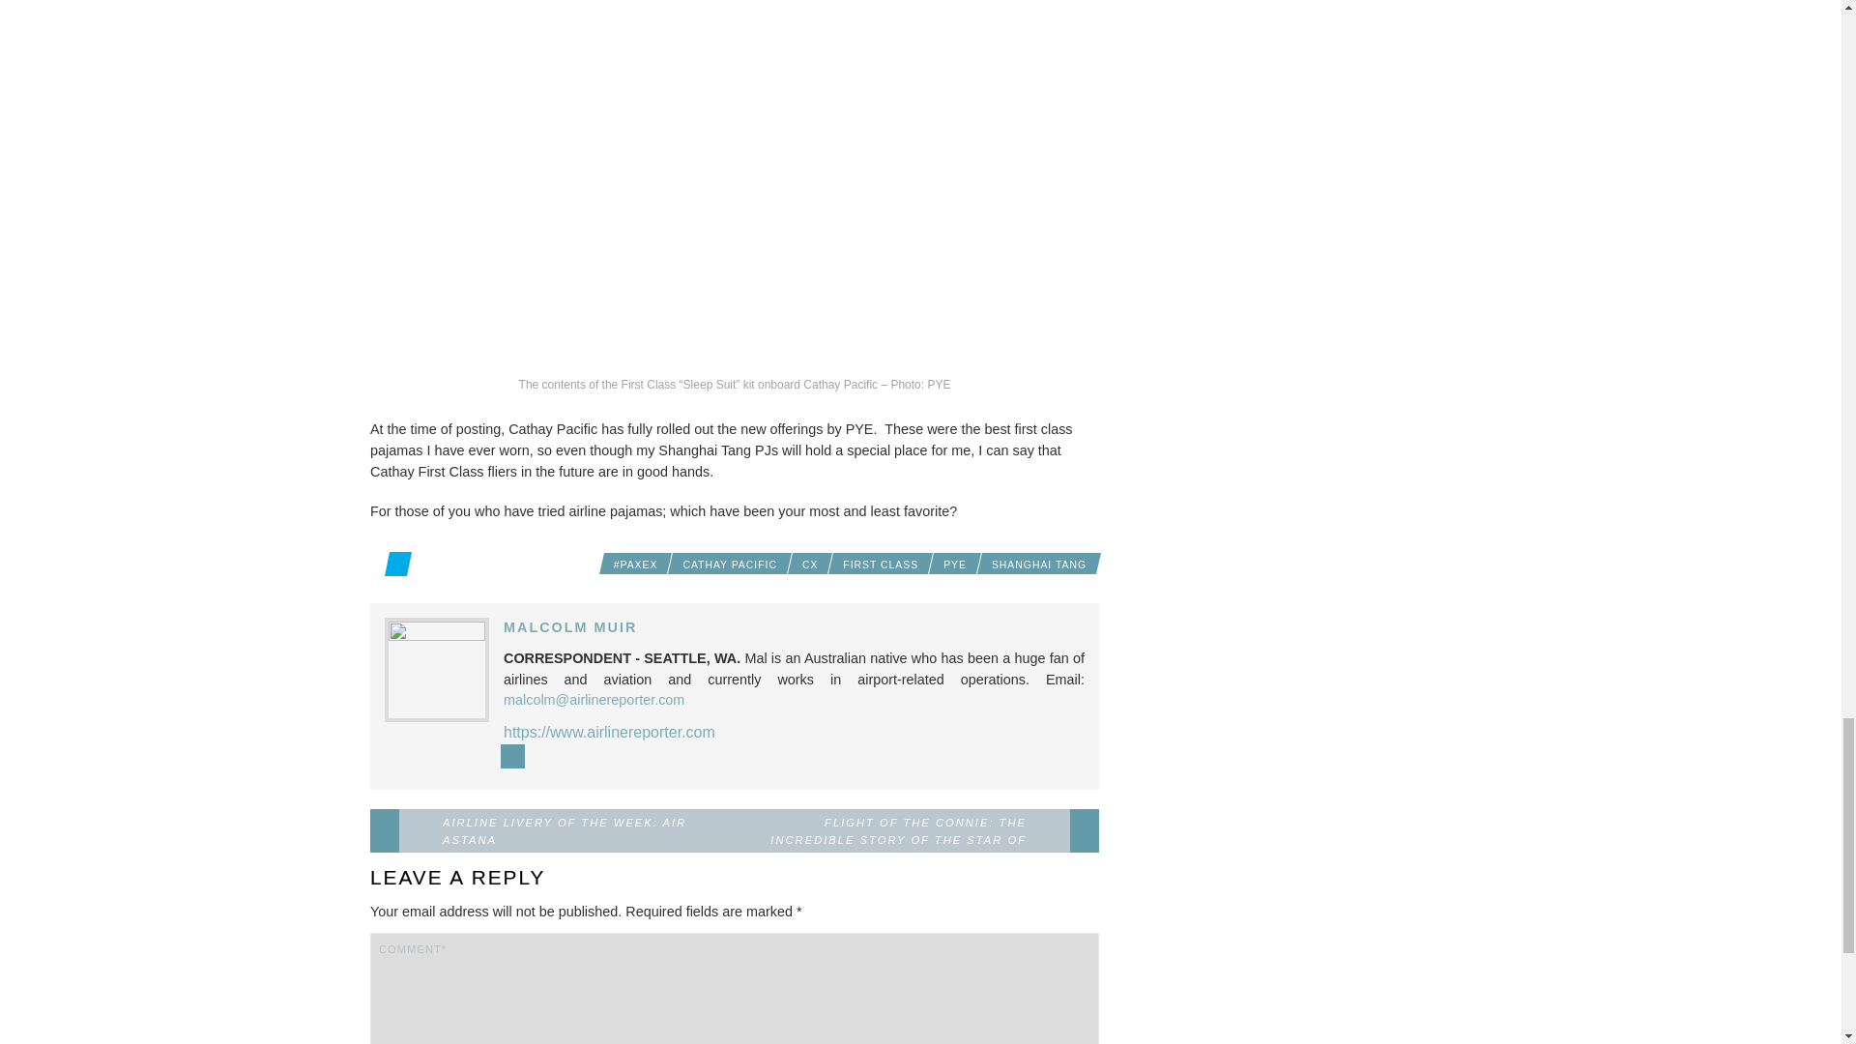  Describe the element at coordinates (954, 564) in the screenshot. I see `PYE` at that location.